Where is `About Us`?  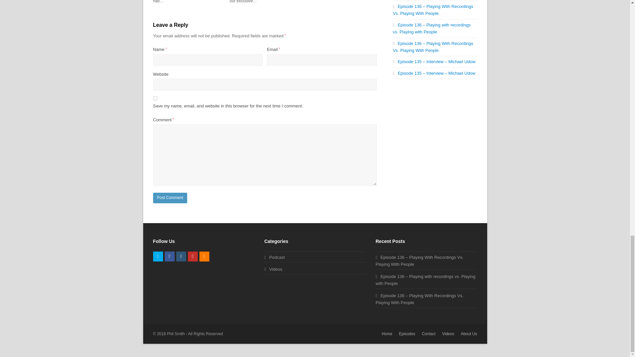
About Us is located at coordinates (469, 334).